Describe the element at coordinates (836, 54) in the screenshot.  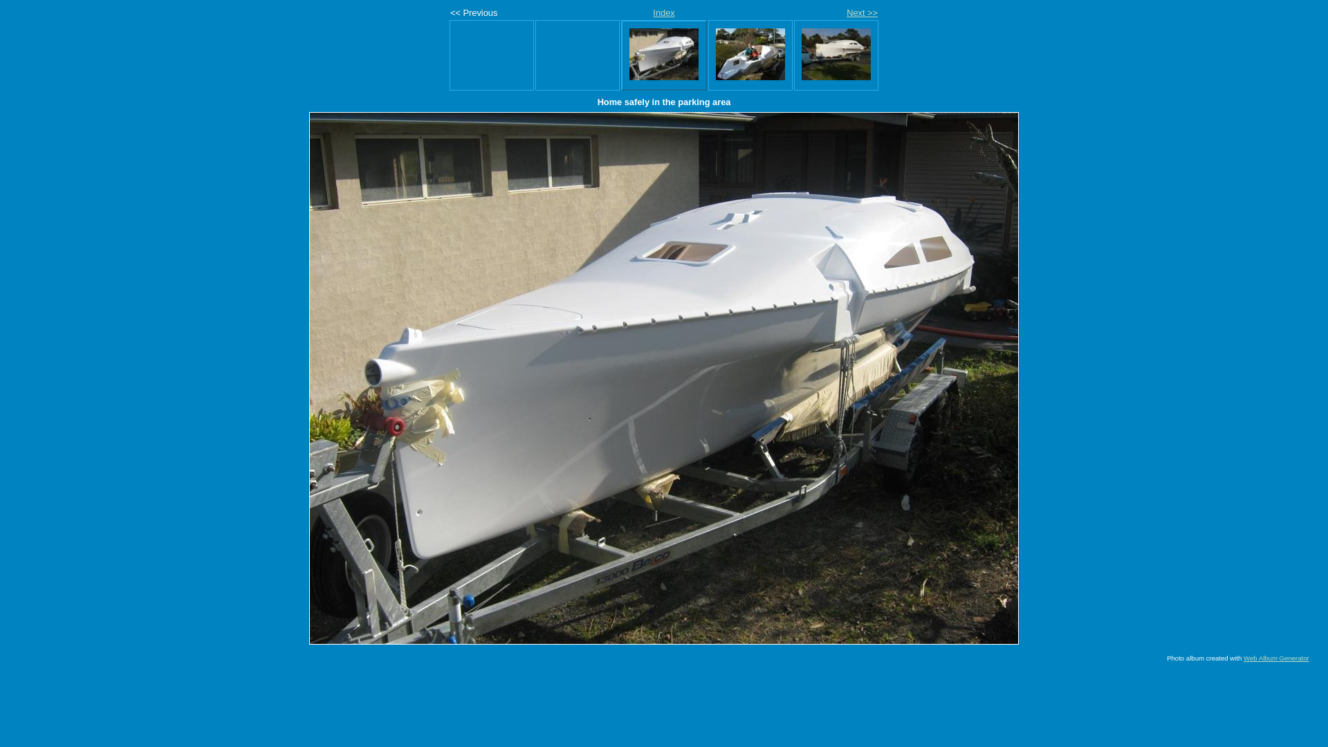
I see `Home` at that location.